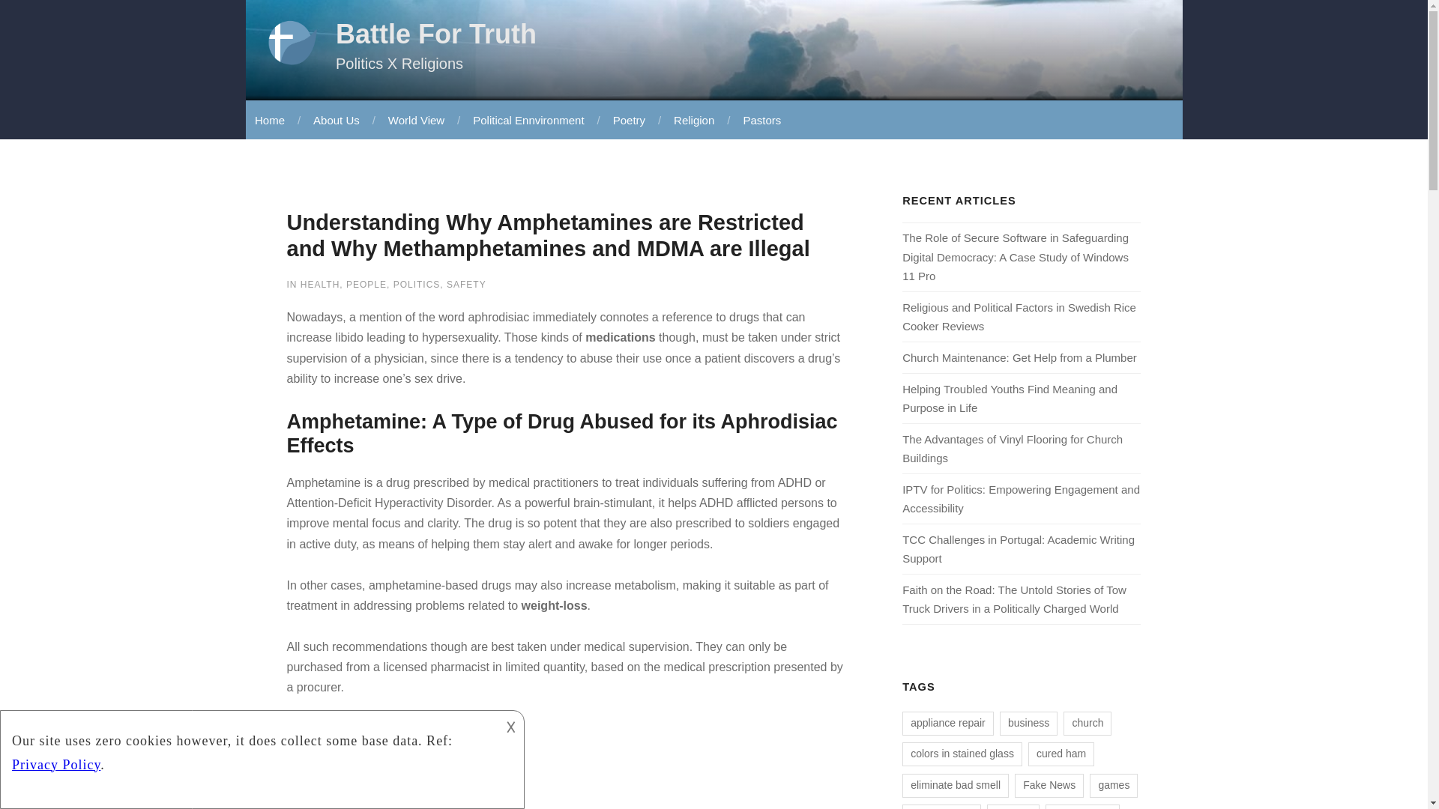 The image size is (1439, 809). Describe the element at coordinates (760, 119) in the screenshot. I see `Pastors` at that location.